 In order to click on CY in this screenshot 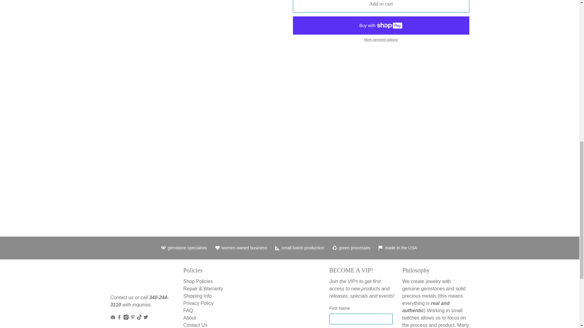, I will do `click(511, 52)`.